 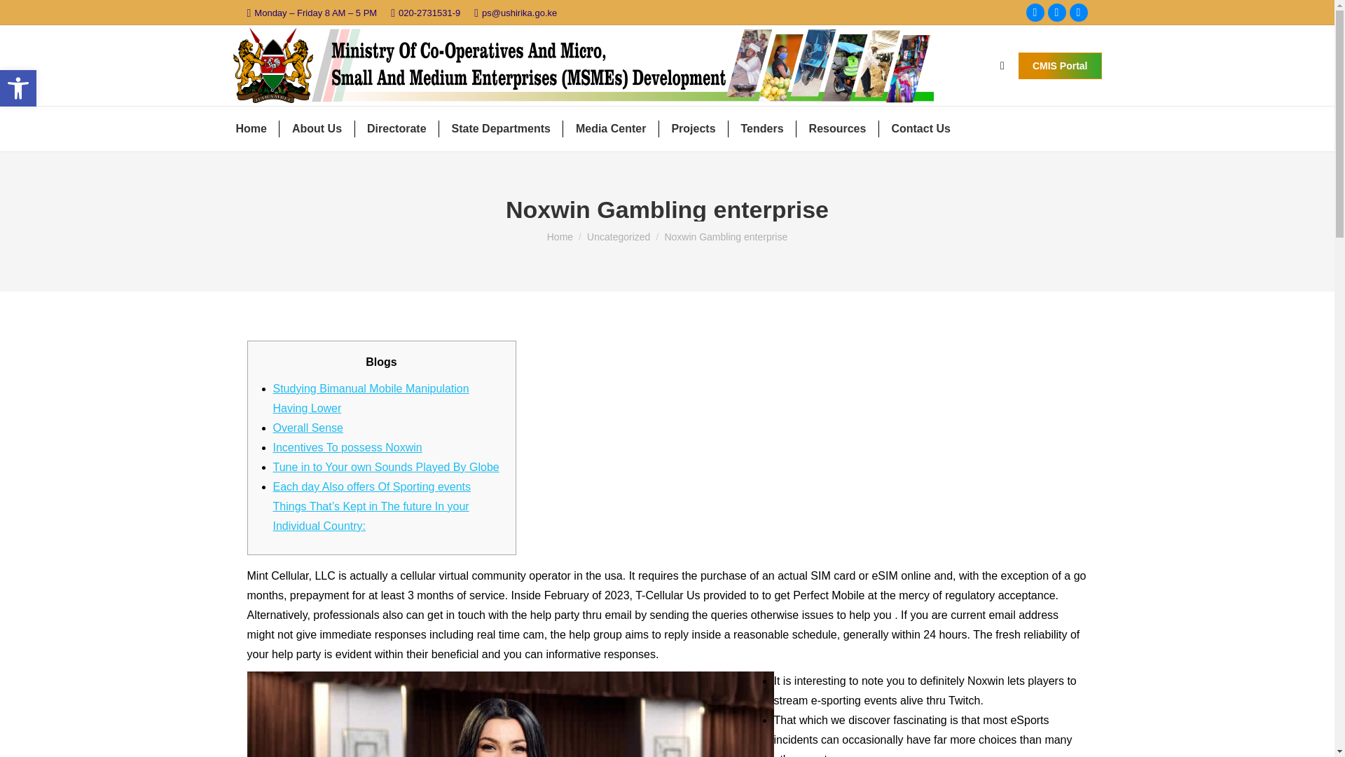 I want to click on Twitter page opens in new window, so click(x=1079, y=13).